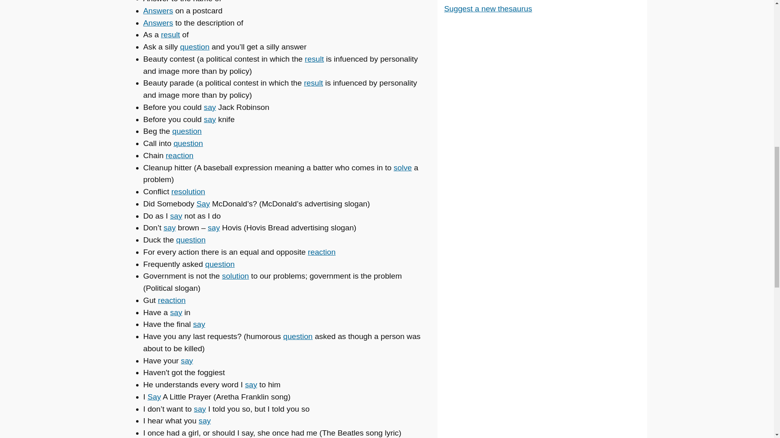  Describe the element at coordinates (297, 336) in the screenshot. I see `question` at that location.